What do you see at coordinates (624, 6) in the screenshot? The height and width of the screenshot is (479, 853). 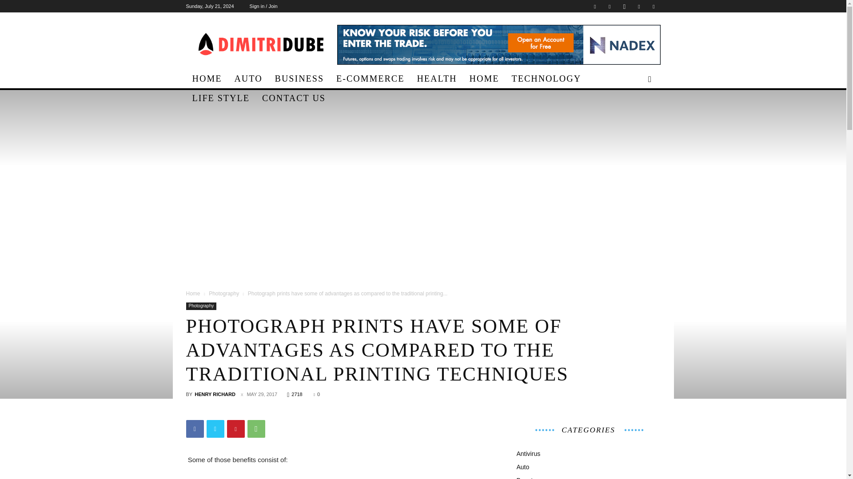 I see `Instagram` at bounding box center [624, 6].